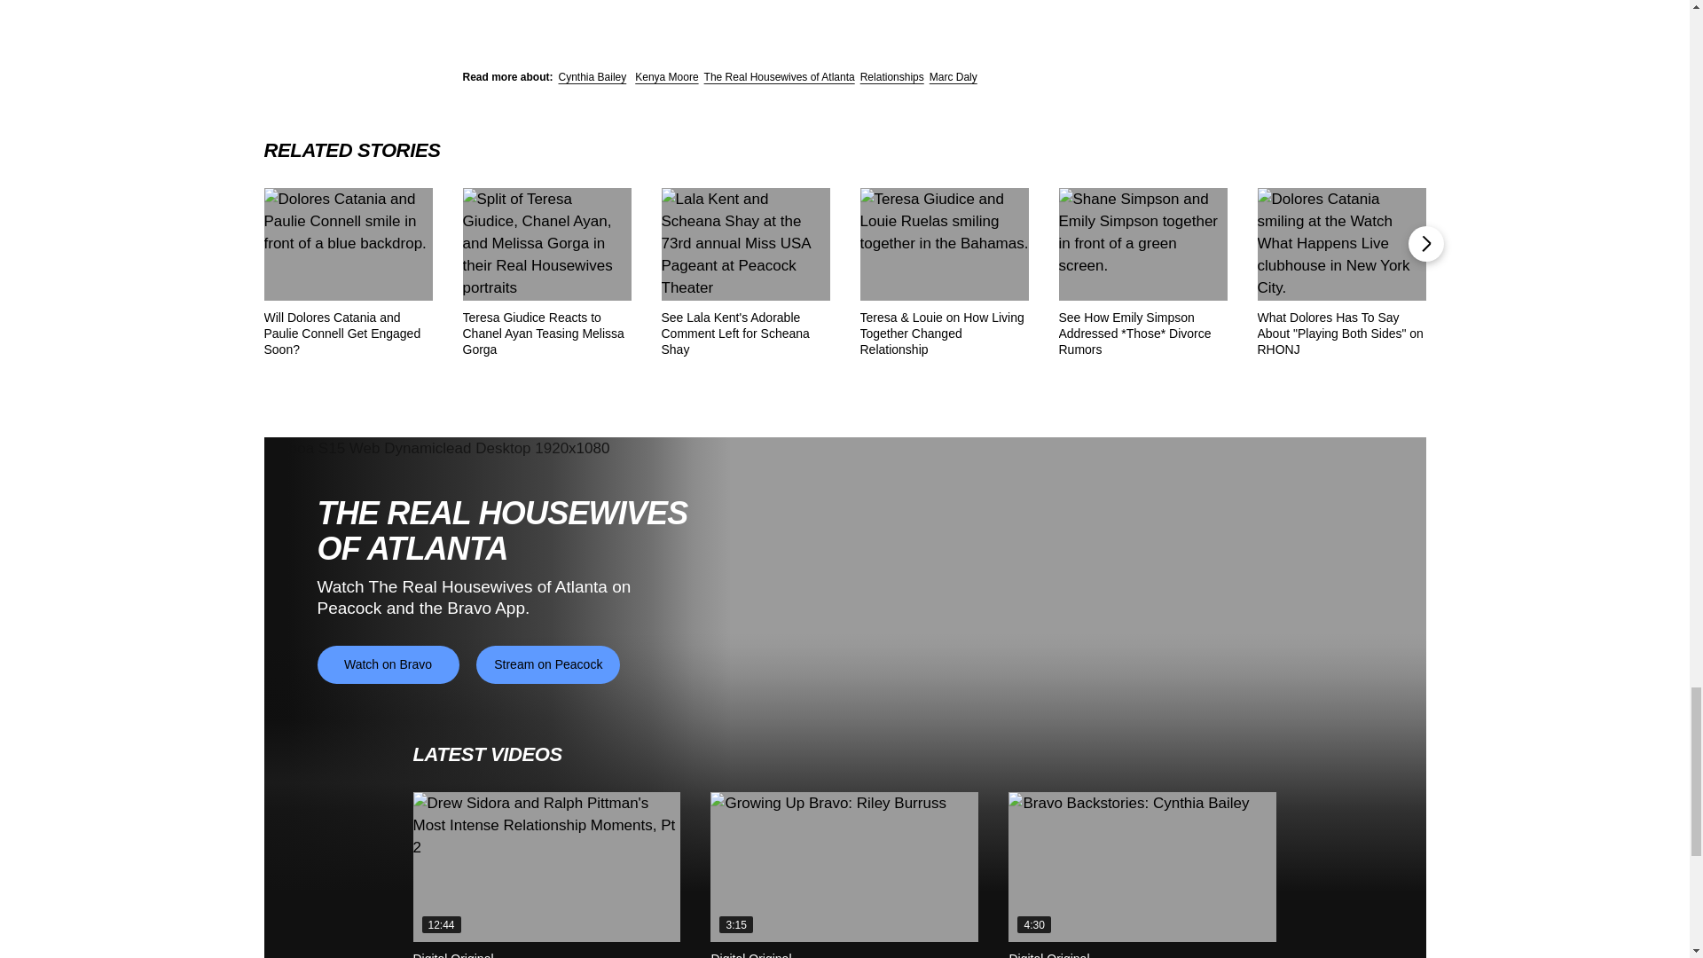 The width and height of the screenshot is (1703, 958). Describe the element at coordinates (667, 76) in the screenshot. I see `Kenya Moore` at that location.